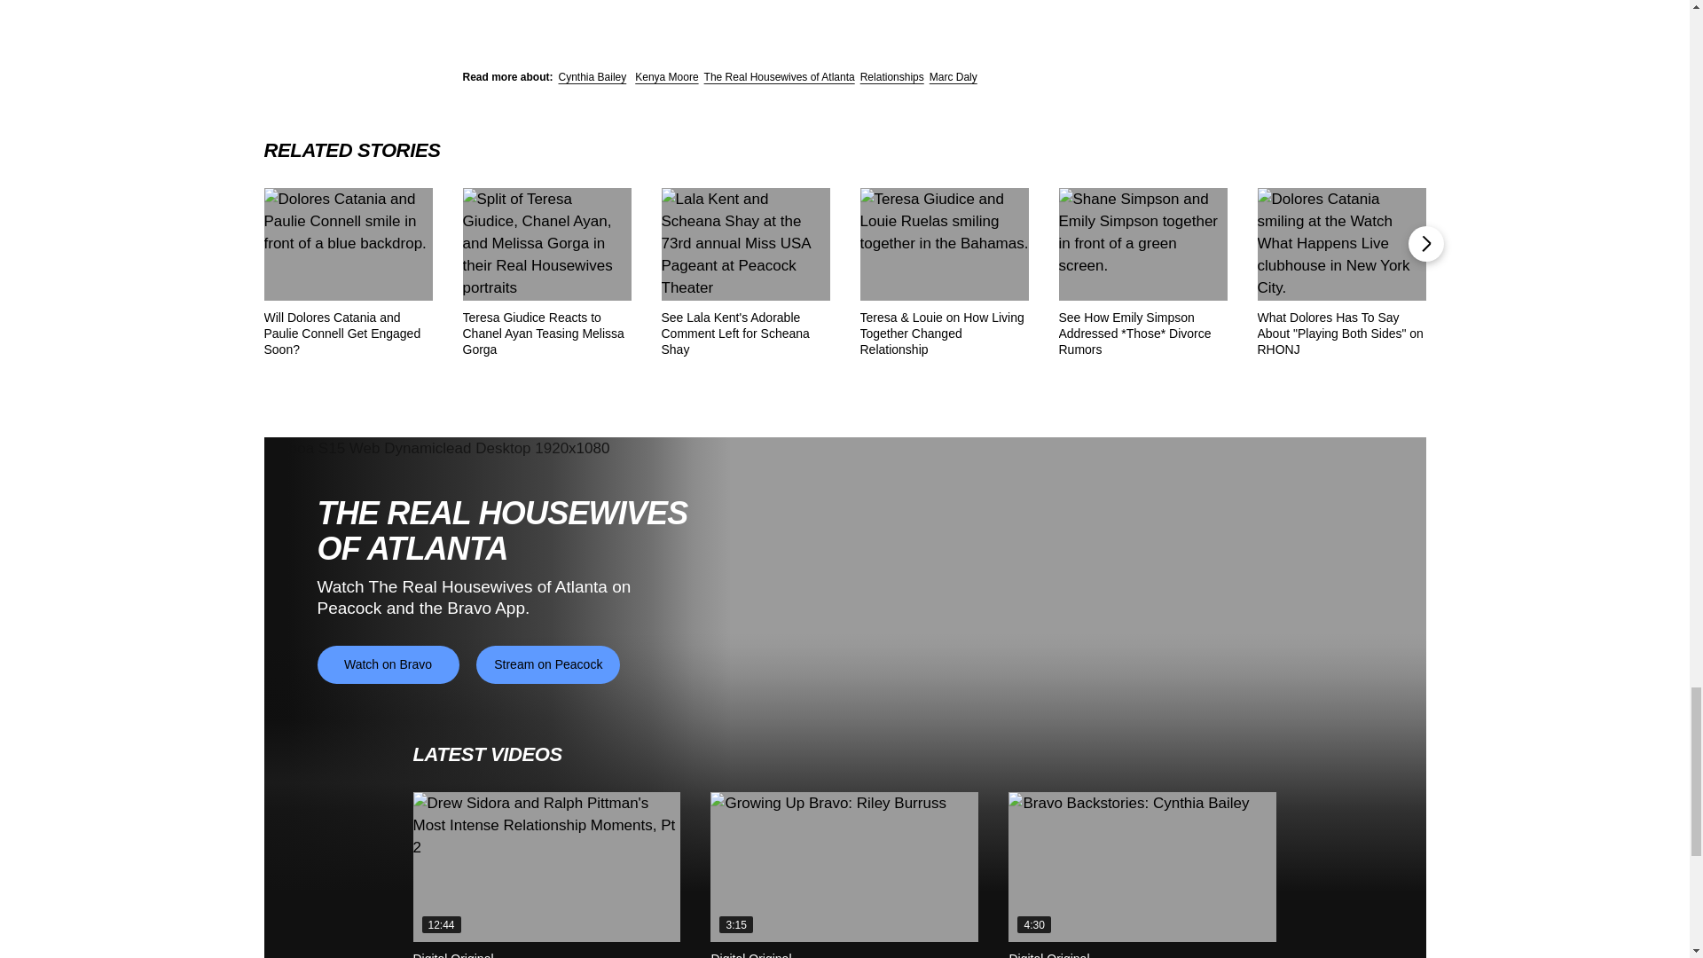 The width and height of the screenshot is (1703, 958). Describe the element at coordinates (667, 76) in the screenshot. I see `Kenya Moore` at that location.